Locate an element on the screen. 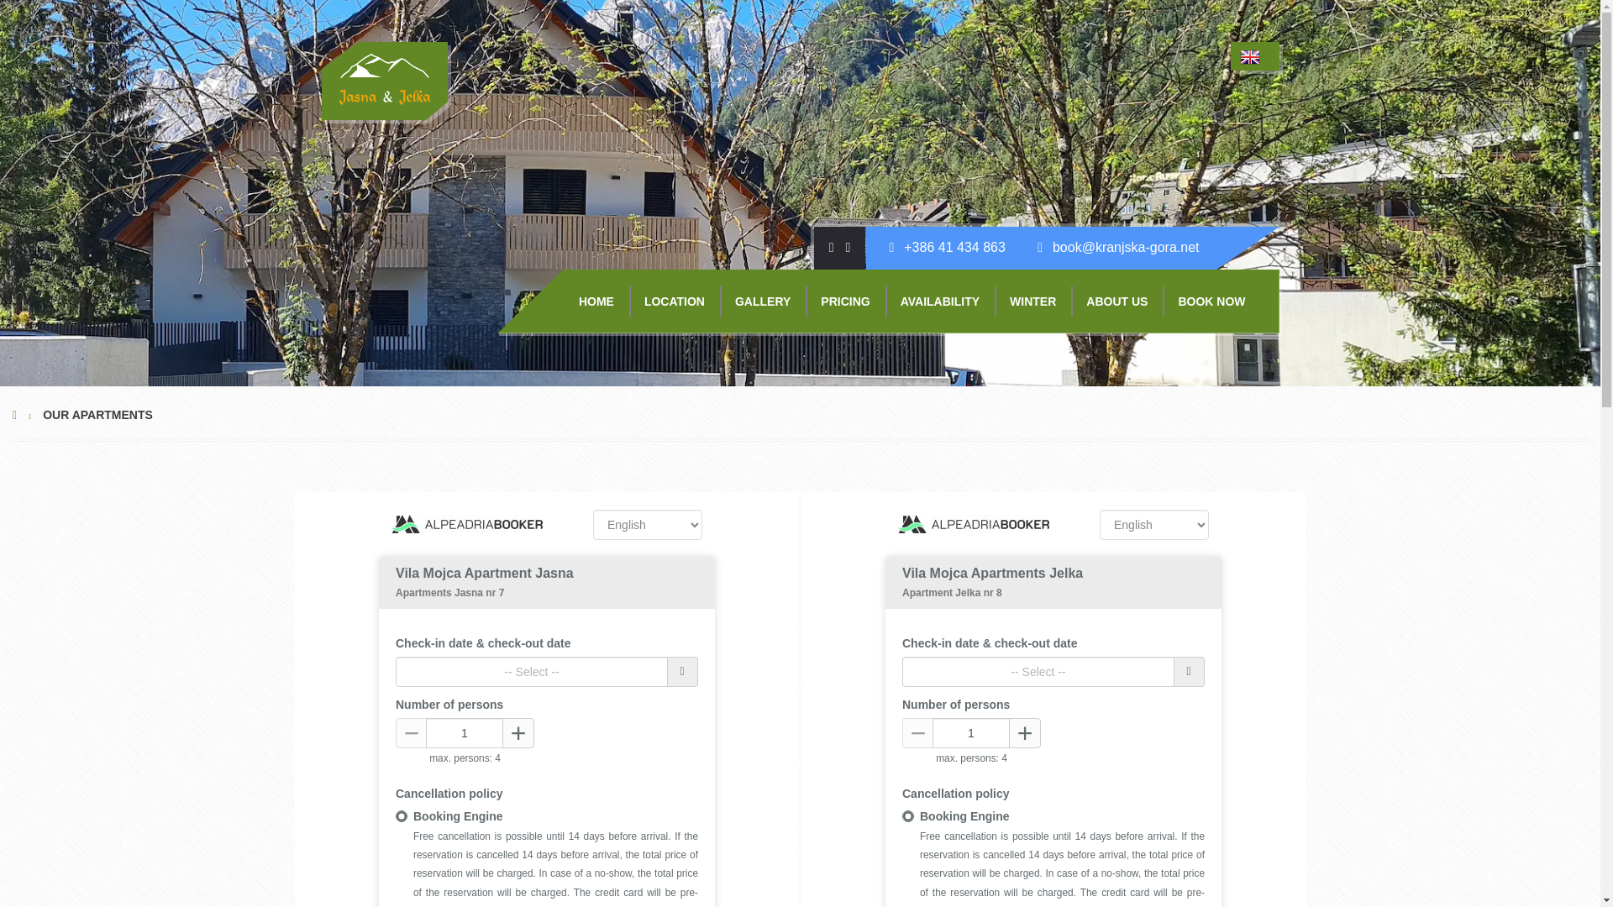  AVAILABILITY is located at coordinates (940, 301).